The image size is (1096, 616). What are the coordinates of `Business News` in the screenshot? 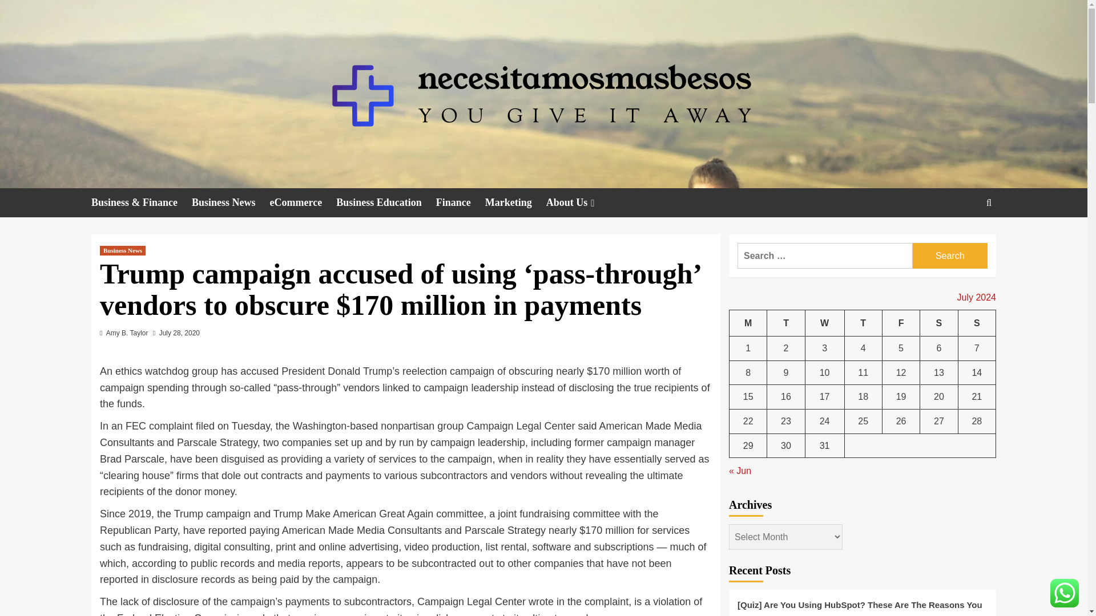 It's located at (122, 250).